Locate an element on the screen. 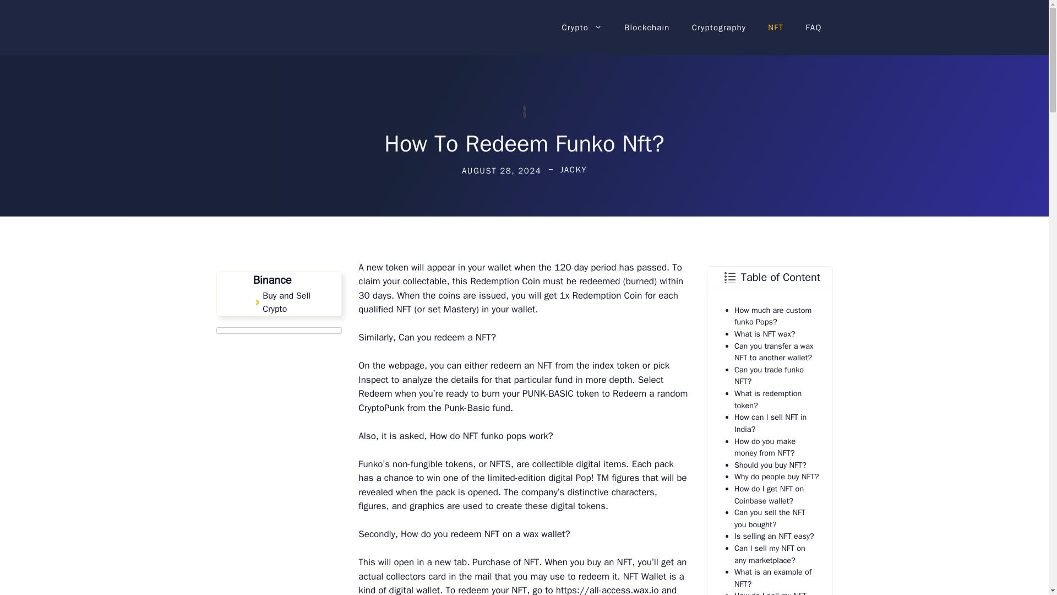 This screenshot has height=595, width=1057. How can I sell NFT in India? is located at coordinates (770, 423).